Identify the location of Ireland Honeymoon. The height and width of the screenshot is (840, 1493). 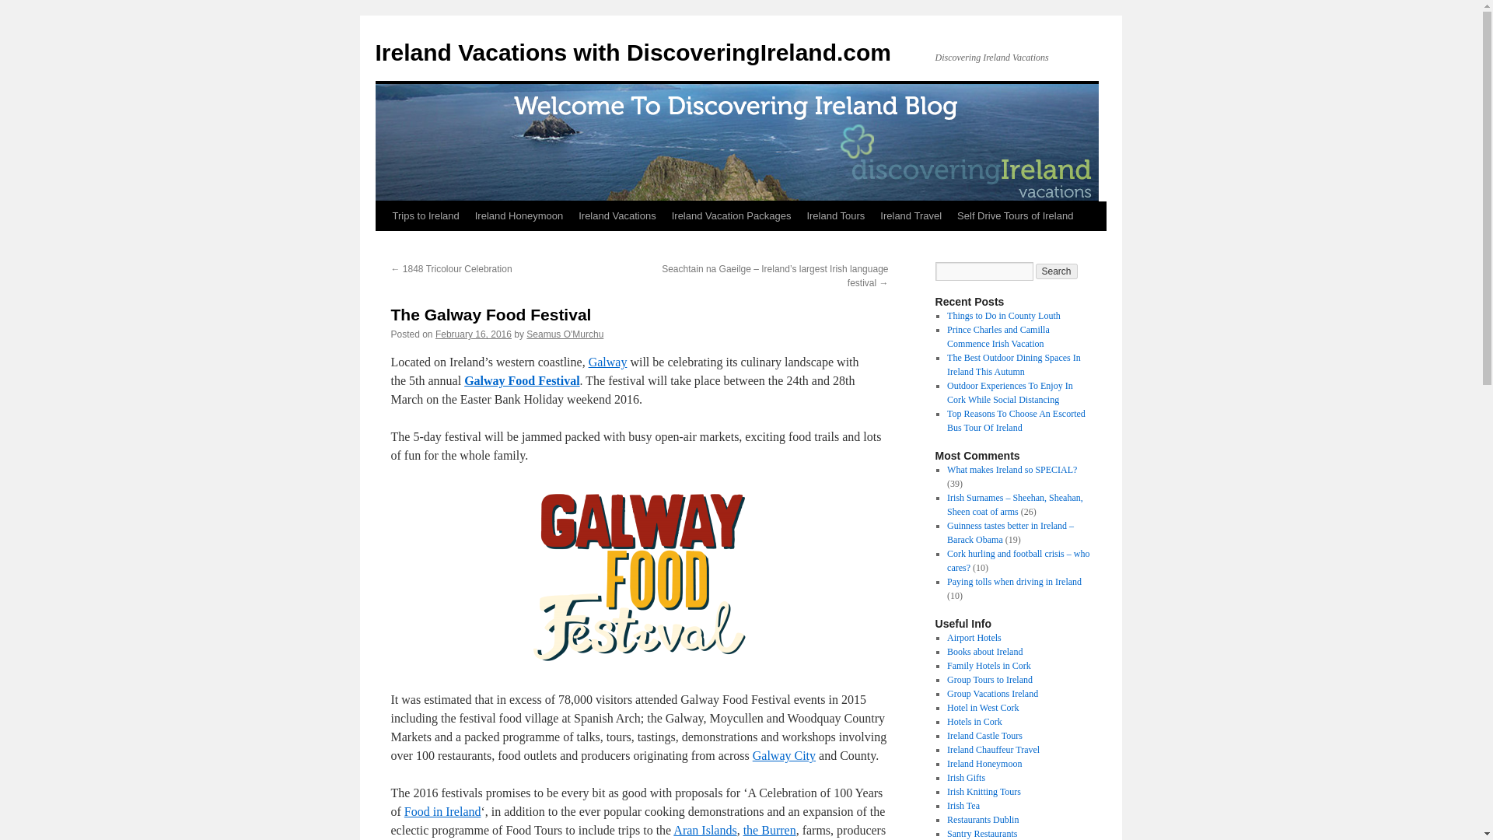
(518, 216).